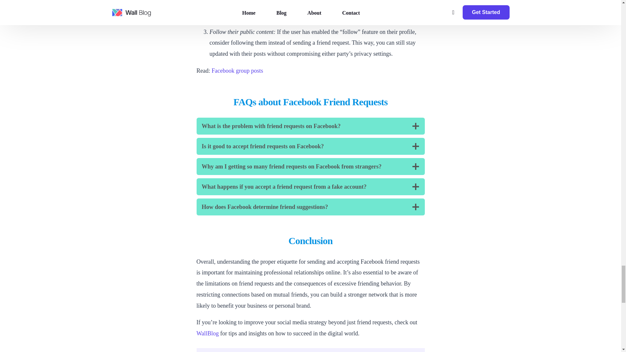 The image size is (626, 352). Describe the element at coordinates (310, 207) in the screenshot. I see `How does Facebook determine friend suggestions?` at that location.